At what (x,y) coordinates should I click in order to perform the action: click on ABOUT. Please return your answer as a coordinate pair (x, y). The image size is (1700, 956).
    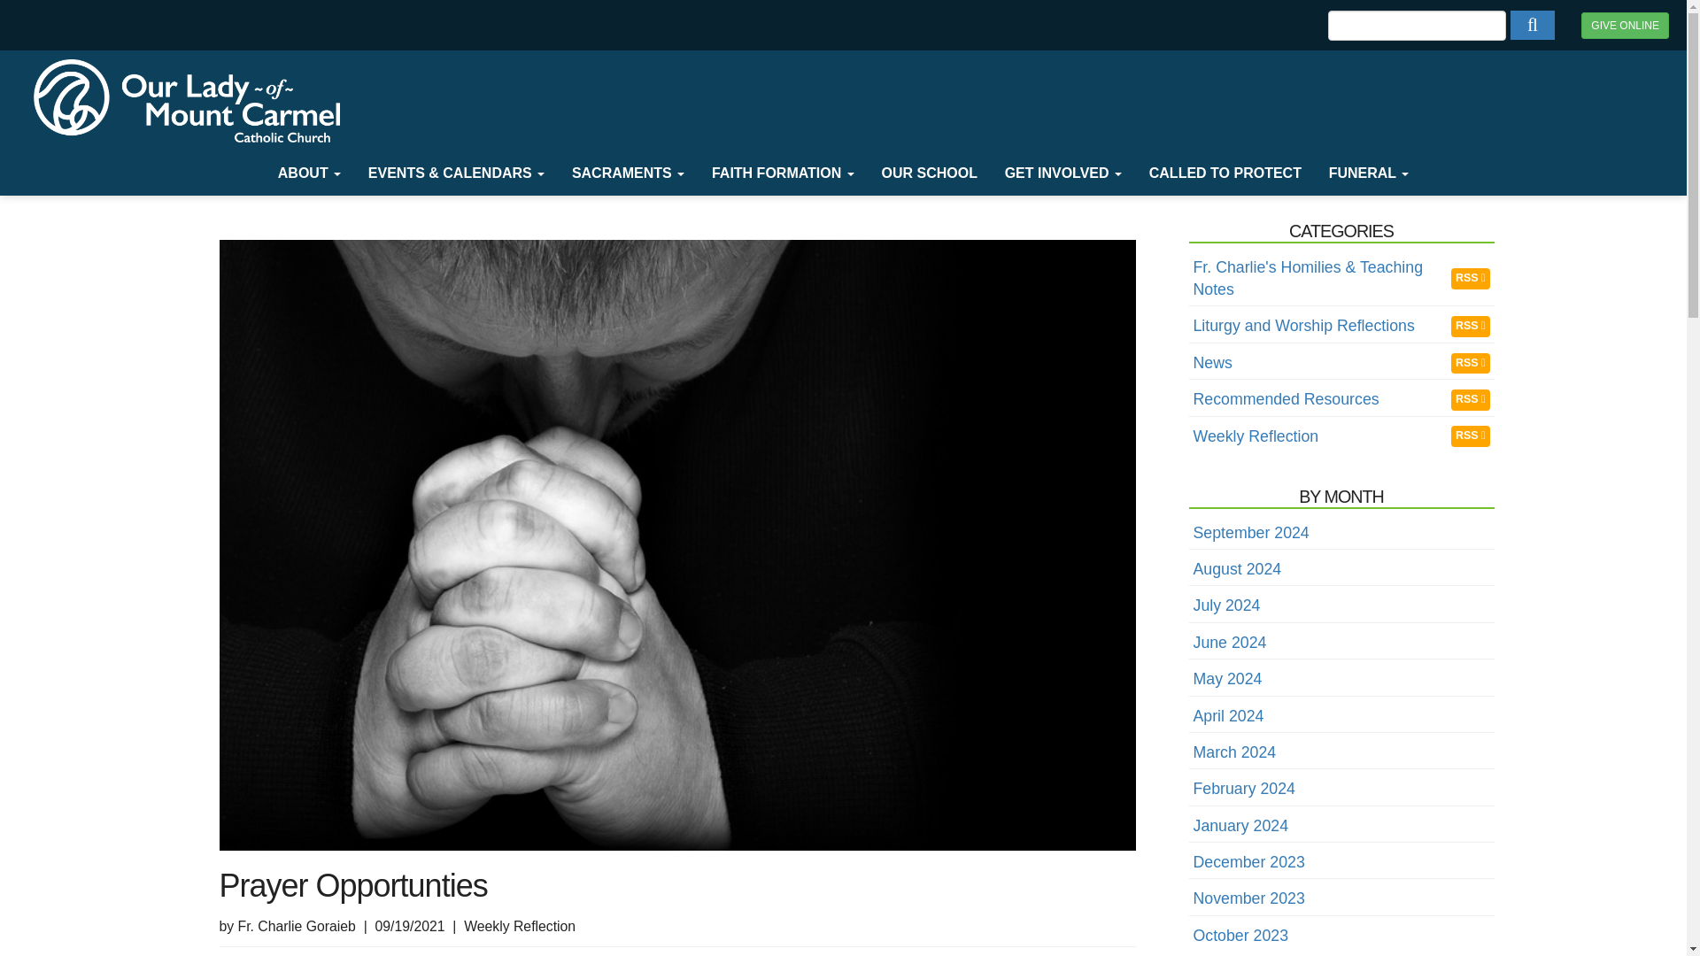
    Looking at the image, I should click on (308, 173).